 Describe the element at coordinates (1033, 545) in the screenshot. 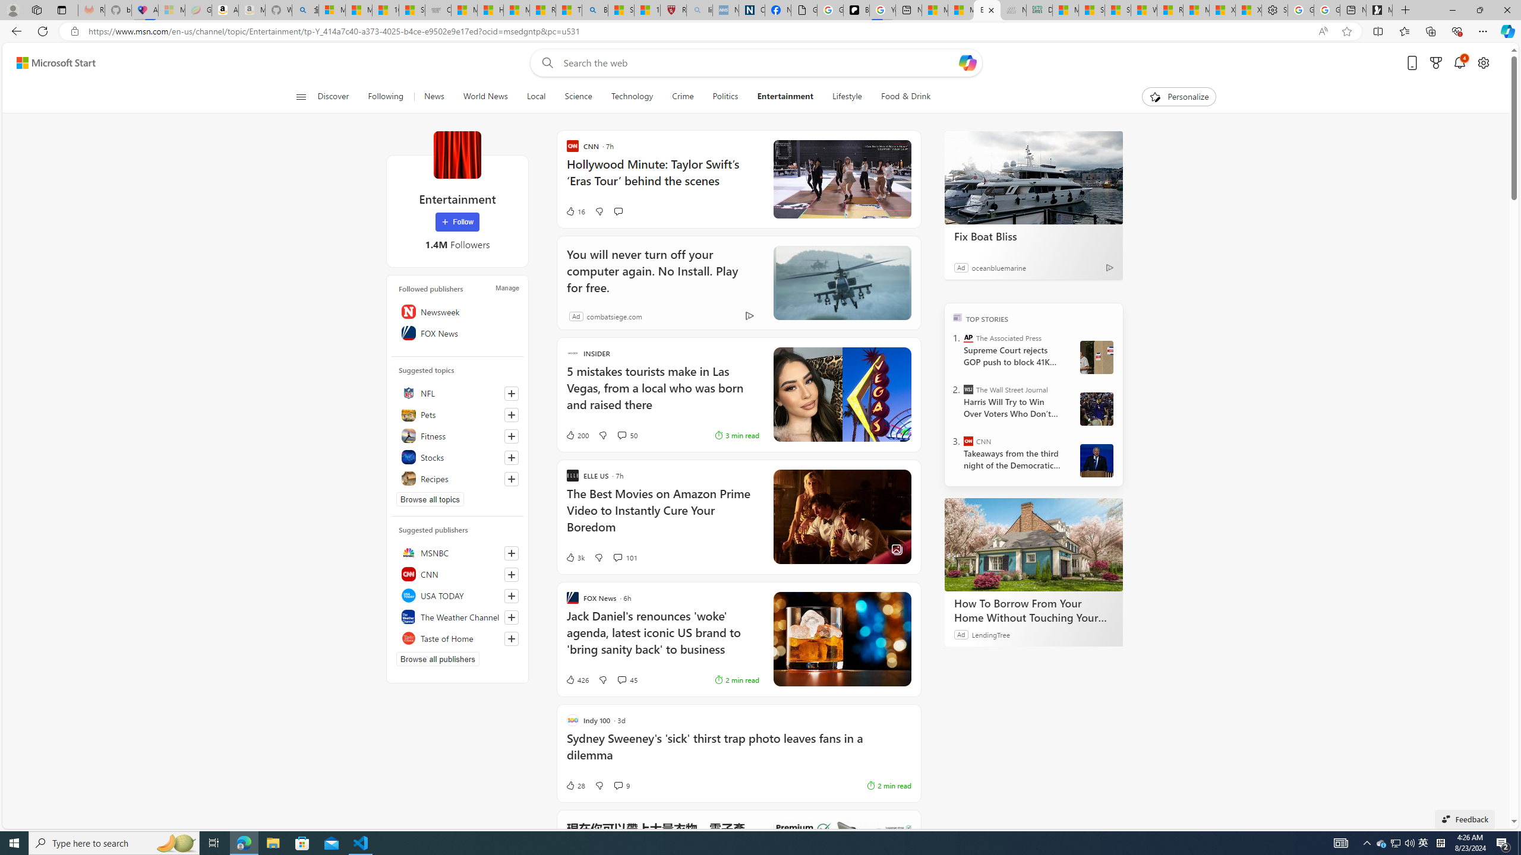

I see `How To Borrow From Your Home Without Touching Your Mortgage` at that location.